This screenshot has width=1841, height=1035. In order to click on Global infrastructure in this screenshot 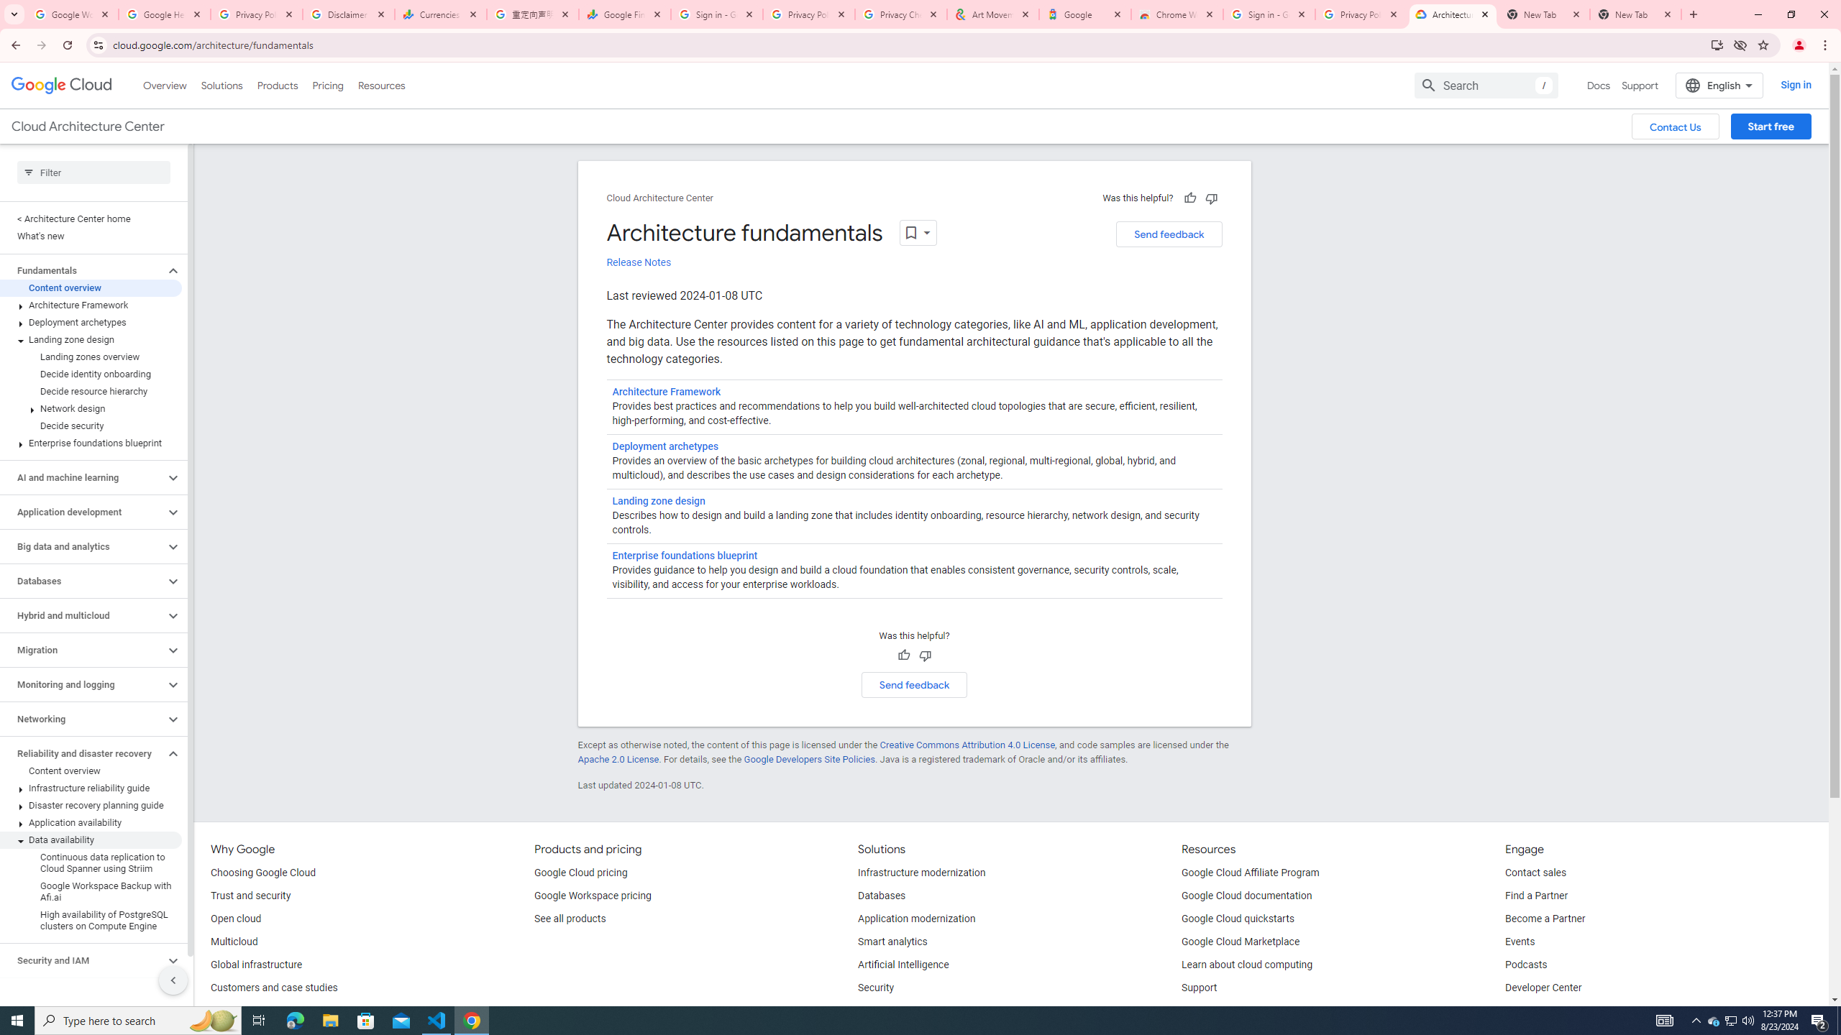, I will do `click(255, 965)`.